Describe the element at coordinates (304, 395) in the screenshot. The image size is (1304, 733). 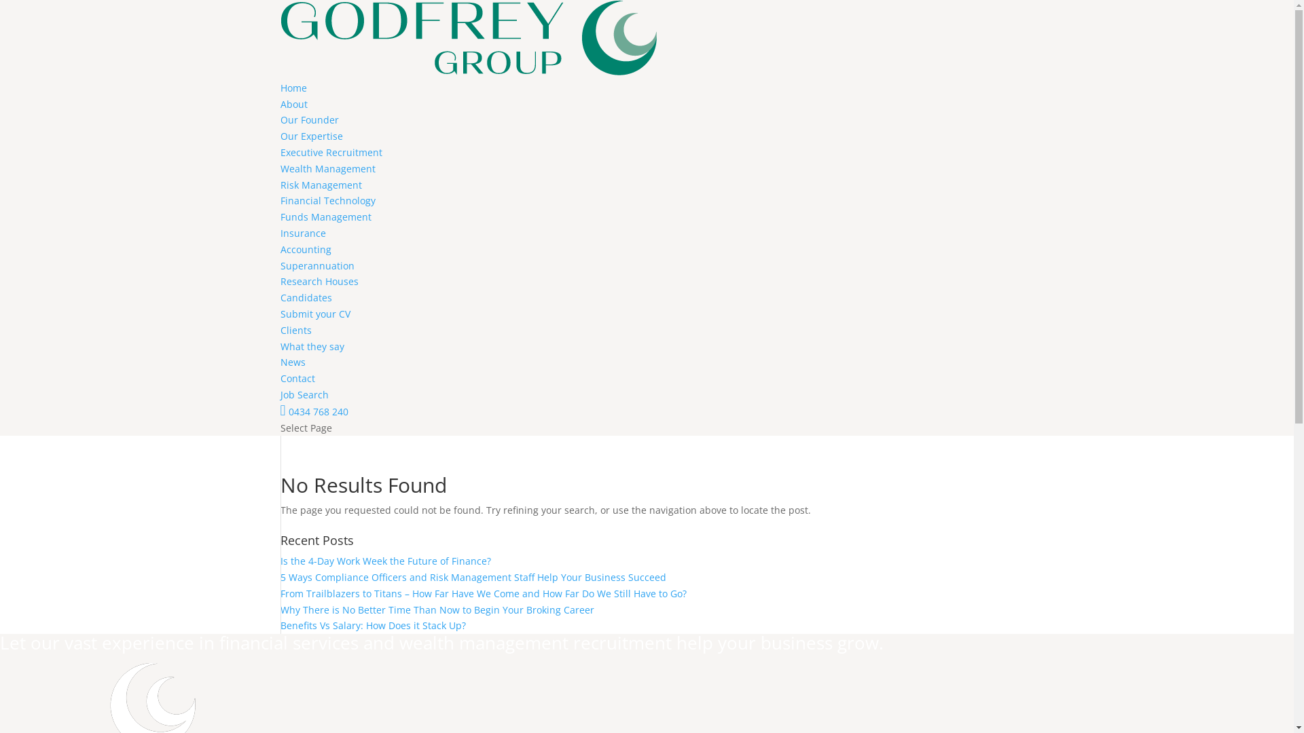
I see `Job Search` at that location.